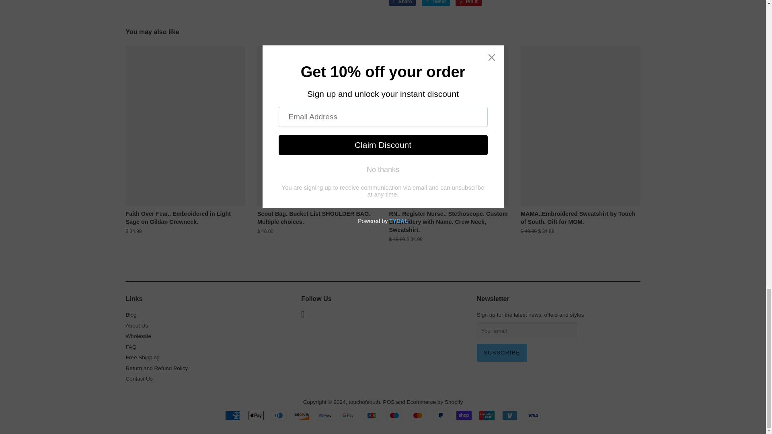 Image resolution: width=772 pixels, height=434 pixels. Describe the element at coordinates (279, 416) in the screenshot. I see `Diners Club` at that location.